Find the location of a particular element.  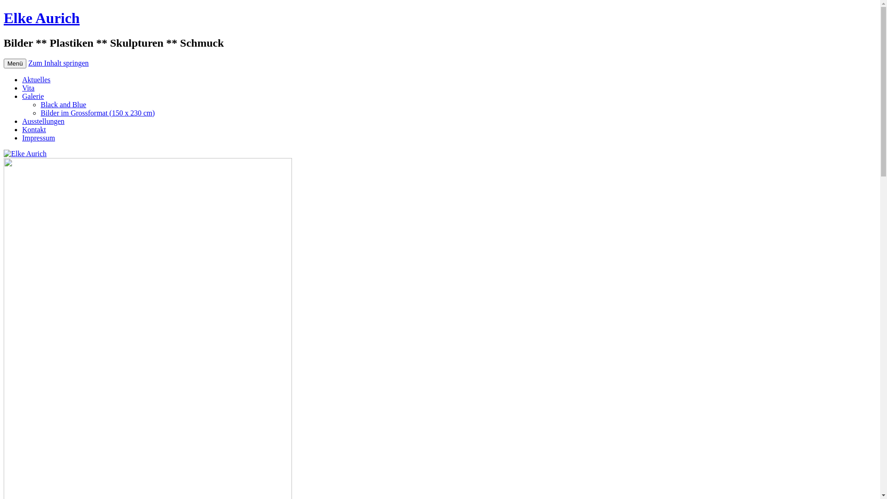

Bilder im Grossformat (150 x 230 cm) is located at coordinates (98, 113).